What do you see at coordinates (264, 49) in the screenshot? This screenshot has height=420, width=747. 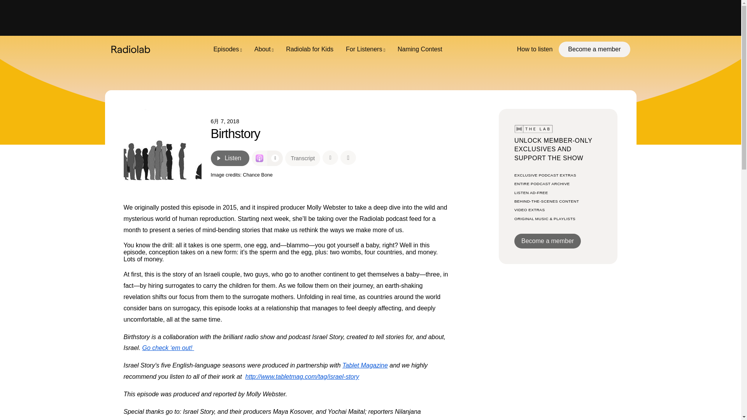 I see `About` at bounding box center [264, 49].